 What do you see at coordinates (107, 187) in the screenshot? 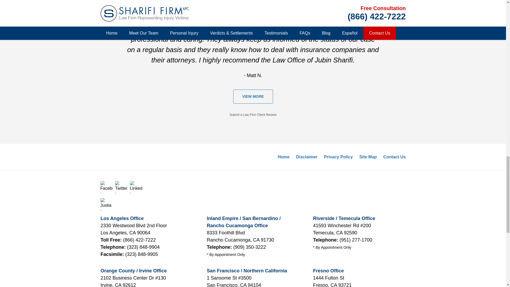
I see `Facebook` at bounding box center [107, 187].